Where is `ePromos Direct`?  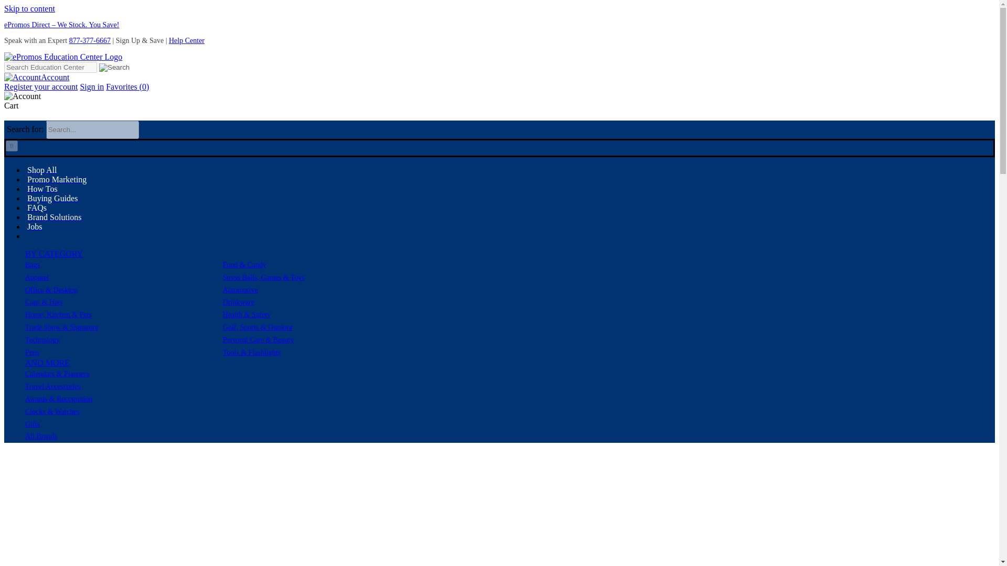 ePromos Direct is located at coordinates (62, 25).